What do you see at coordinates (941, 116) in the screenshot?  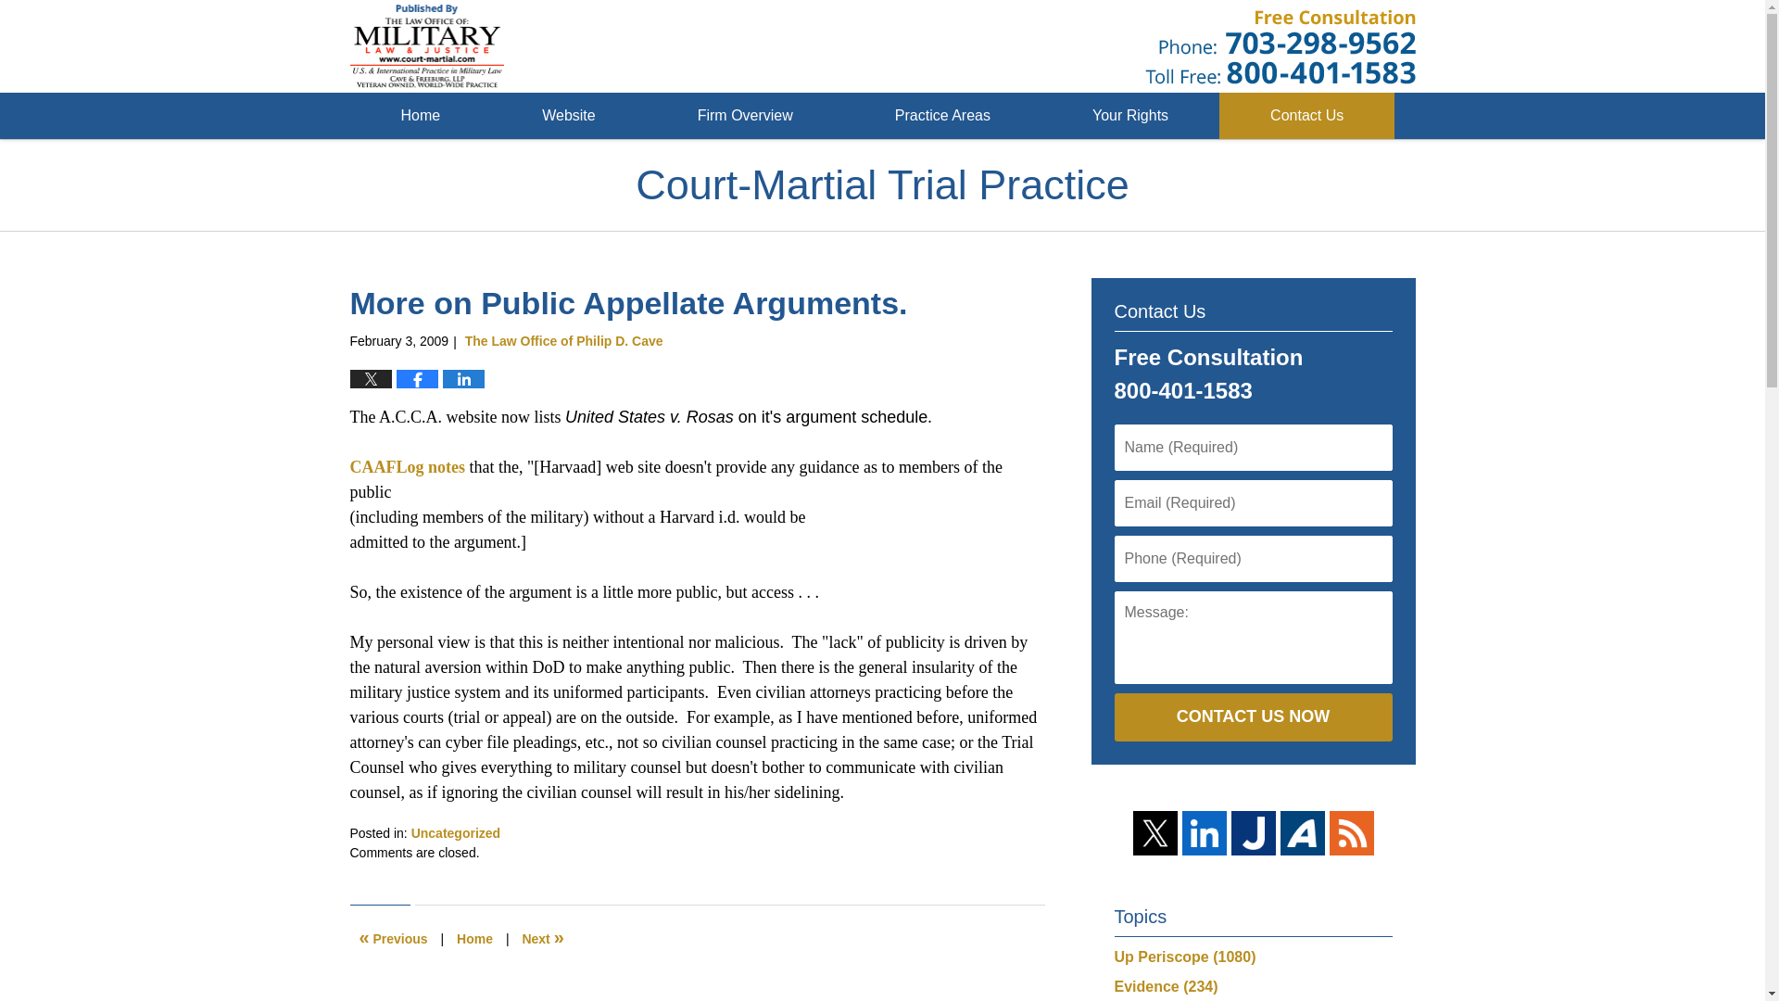 I see `Practice Areas` at bounding box center [941, 116].